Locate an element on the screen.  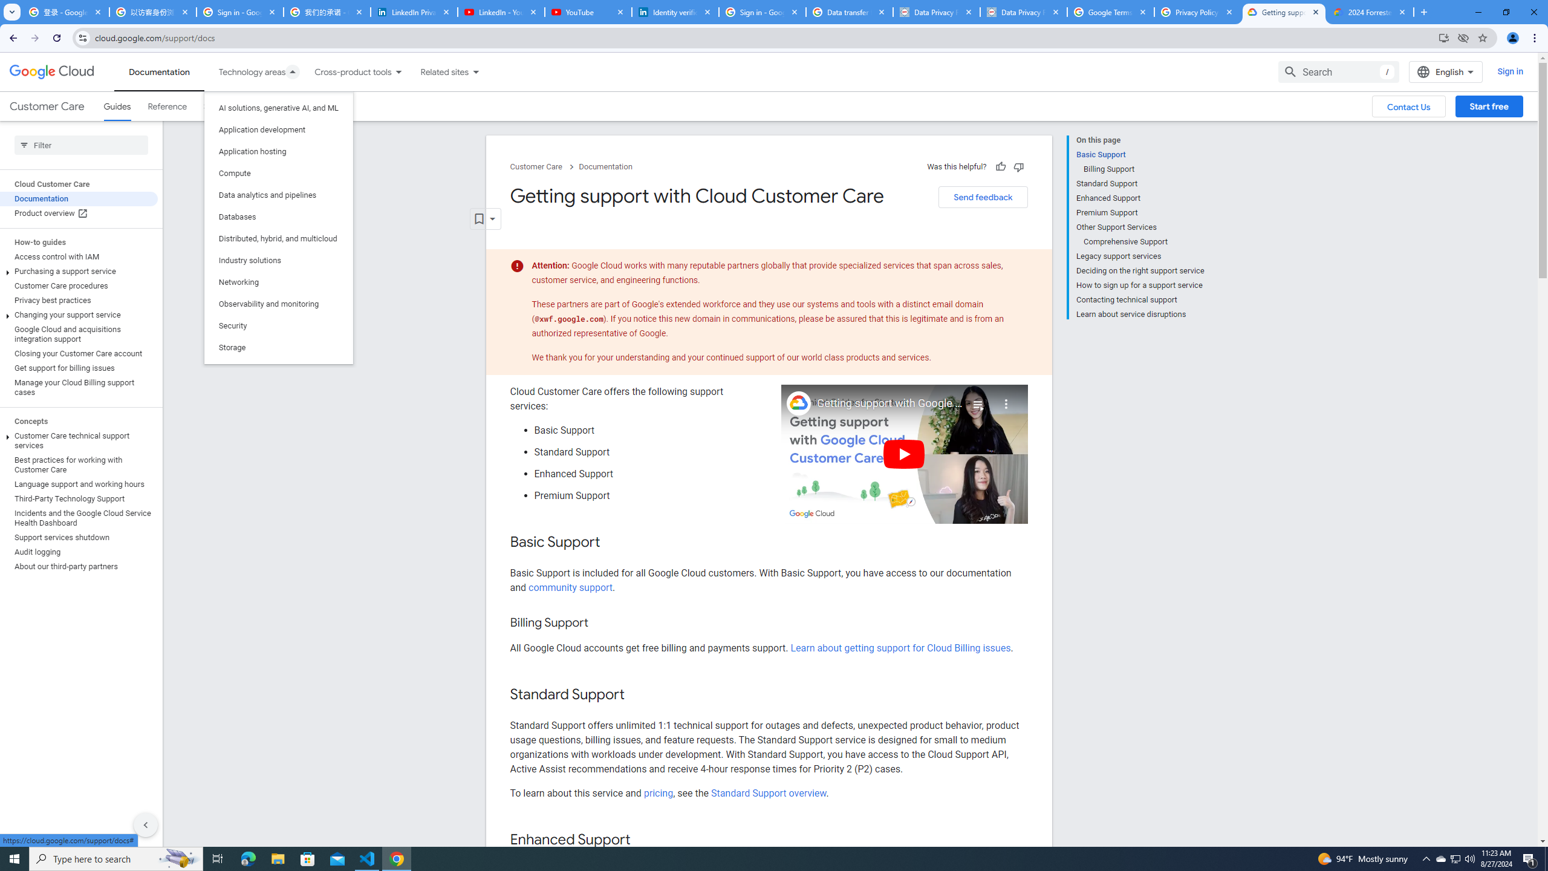
Dropdown menu for Cross-product tools is located at coordinates (398, 71).